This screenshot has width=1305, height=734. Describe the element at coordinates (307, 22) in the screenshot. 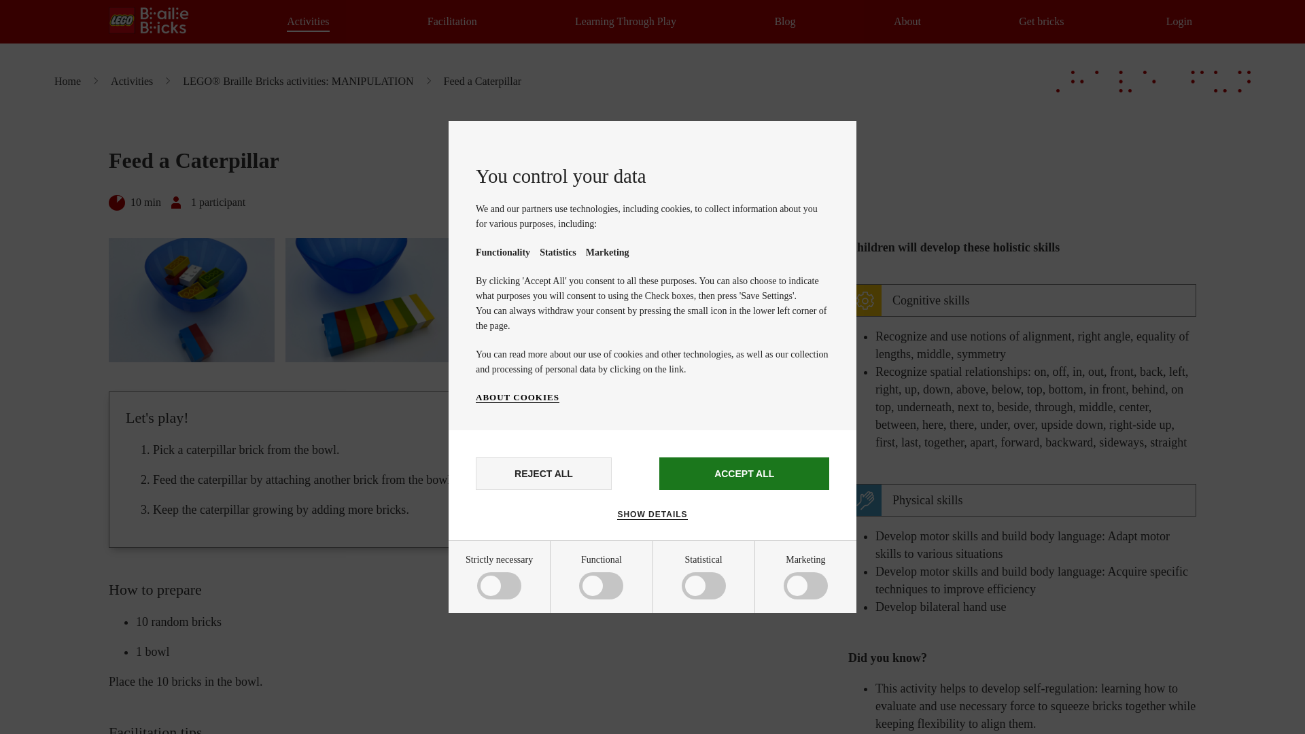

I see `Activities` at that location.